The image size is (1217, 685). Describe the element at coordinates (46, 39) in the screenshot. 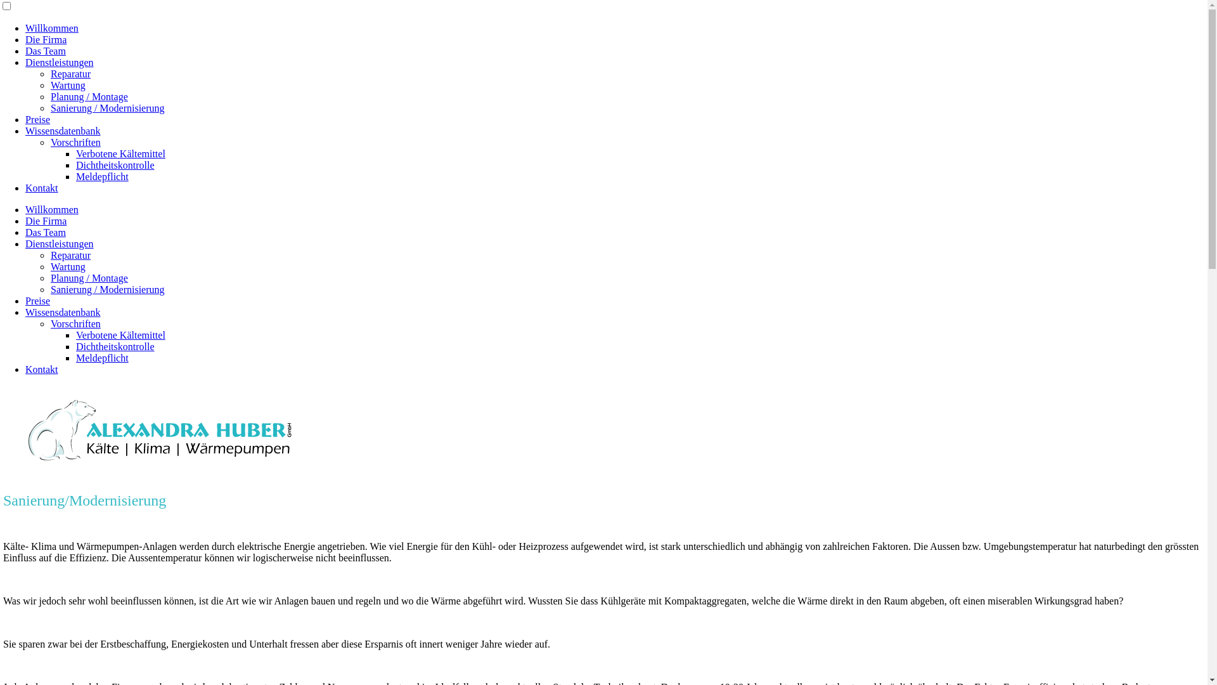

I see `Die Firma` at that location.